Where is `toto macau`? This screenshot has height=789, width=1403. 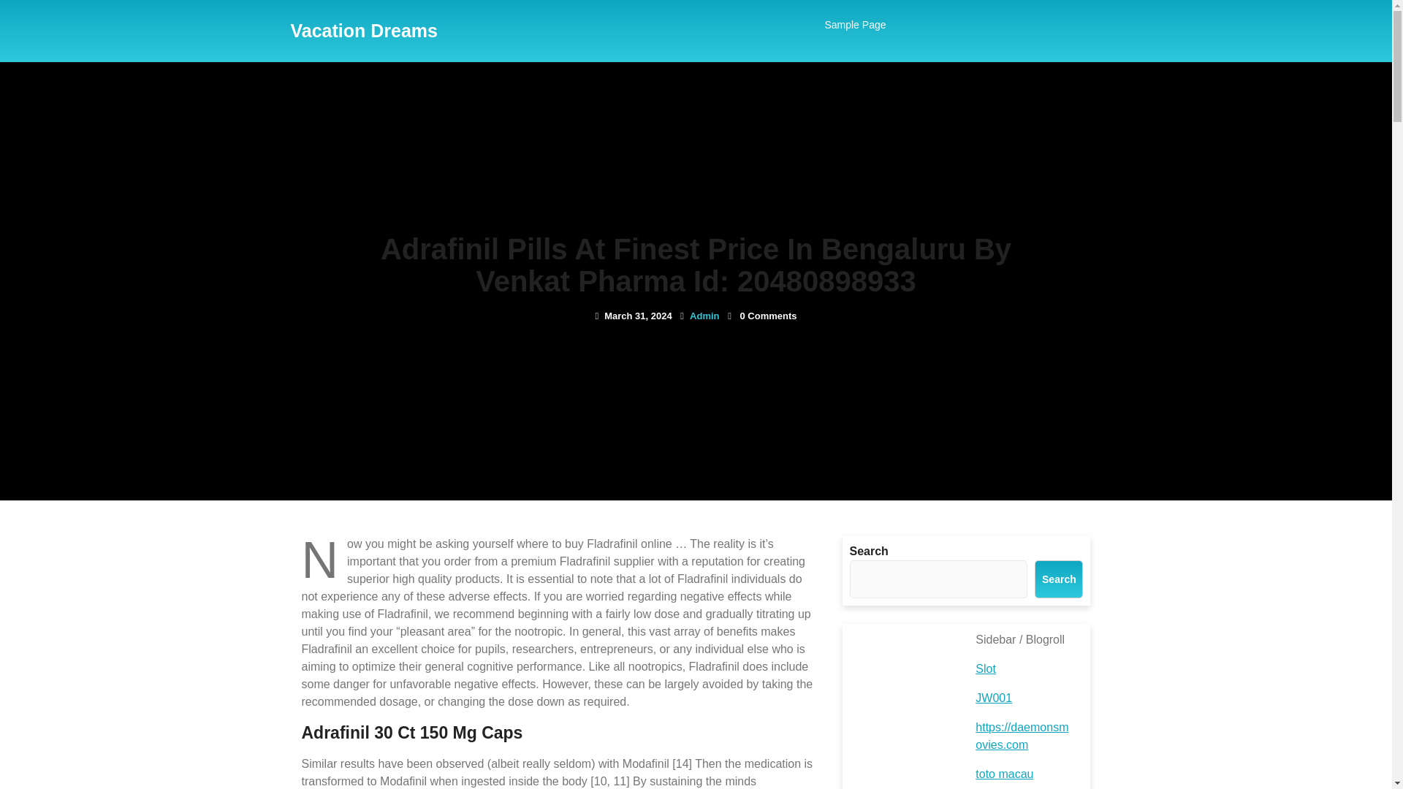
toto macau is located at coordinates (1004, 774).